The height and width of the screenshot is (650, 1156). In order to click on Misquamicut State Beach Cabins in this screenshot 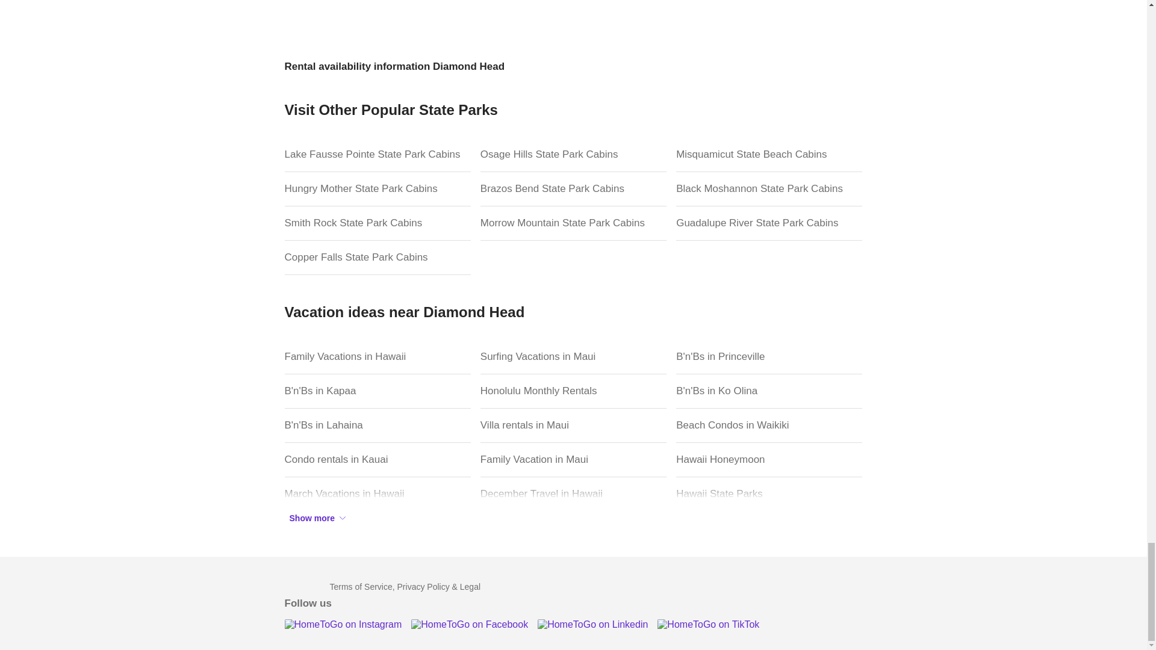, I will do `click(769, 155)`.